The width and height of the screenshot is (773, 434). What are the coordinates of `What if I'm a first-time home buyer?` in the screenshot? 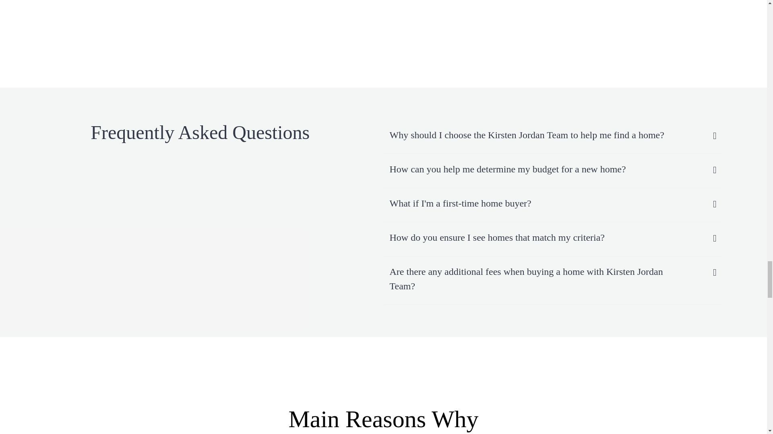 It's located at (537, 204).